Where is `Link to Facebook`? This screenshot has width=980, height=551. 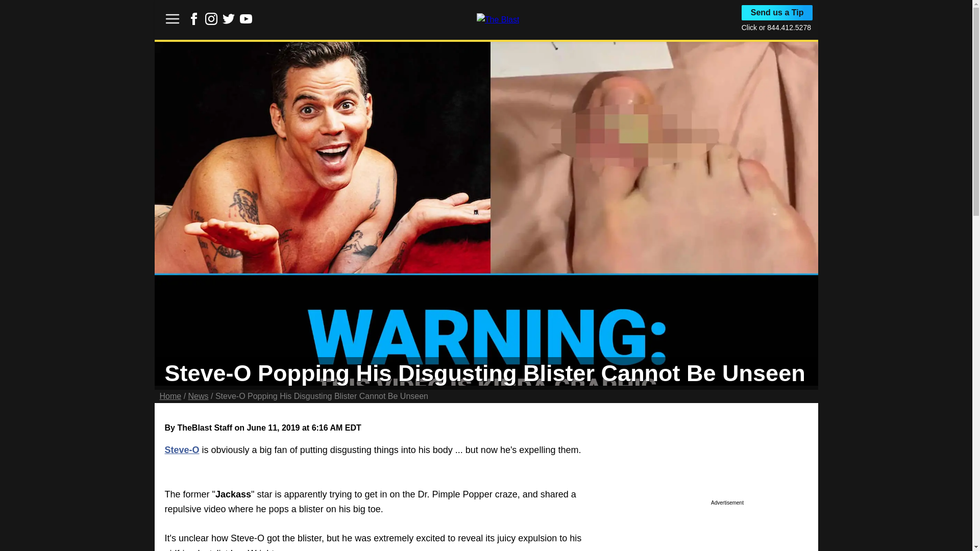
Link to Facebook is located at coordinates (194, 18).